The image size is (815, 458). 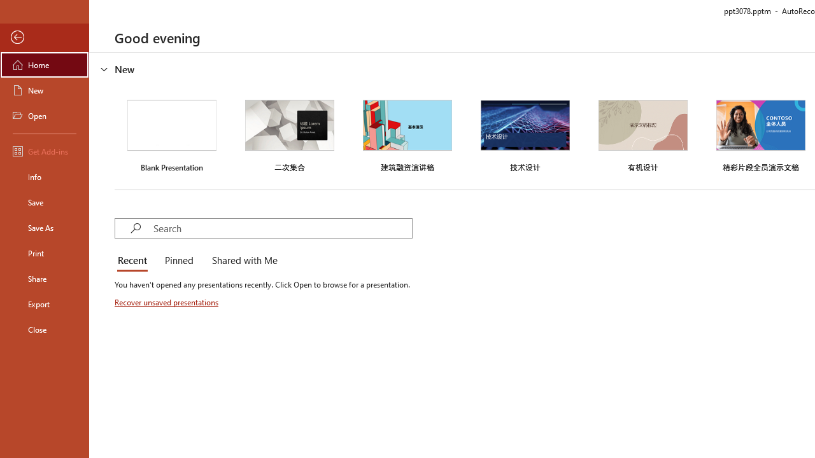 I want to click on New, so click(x=45, y=90).